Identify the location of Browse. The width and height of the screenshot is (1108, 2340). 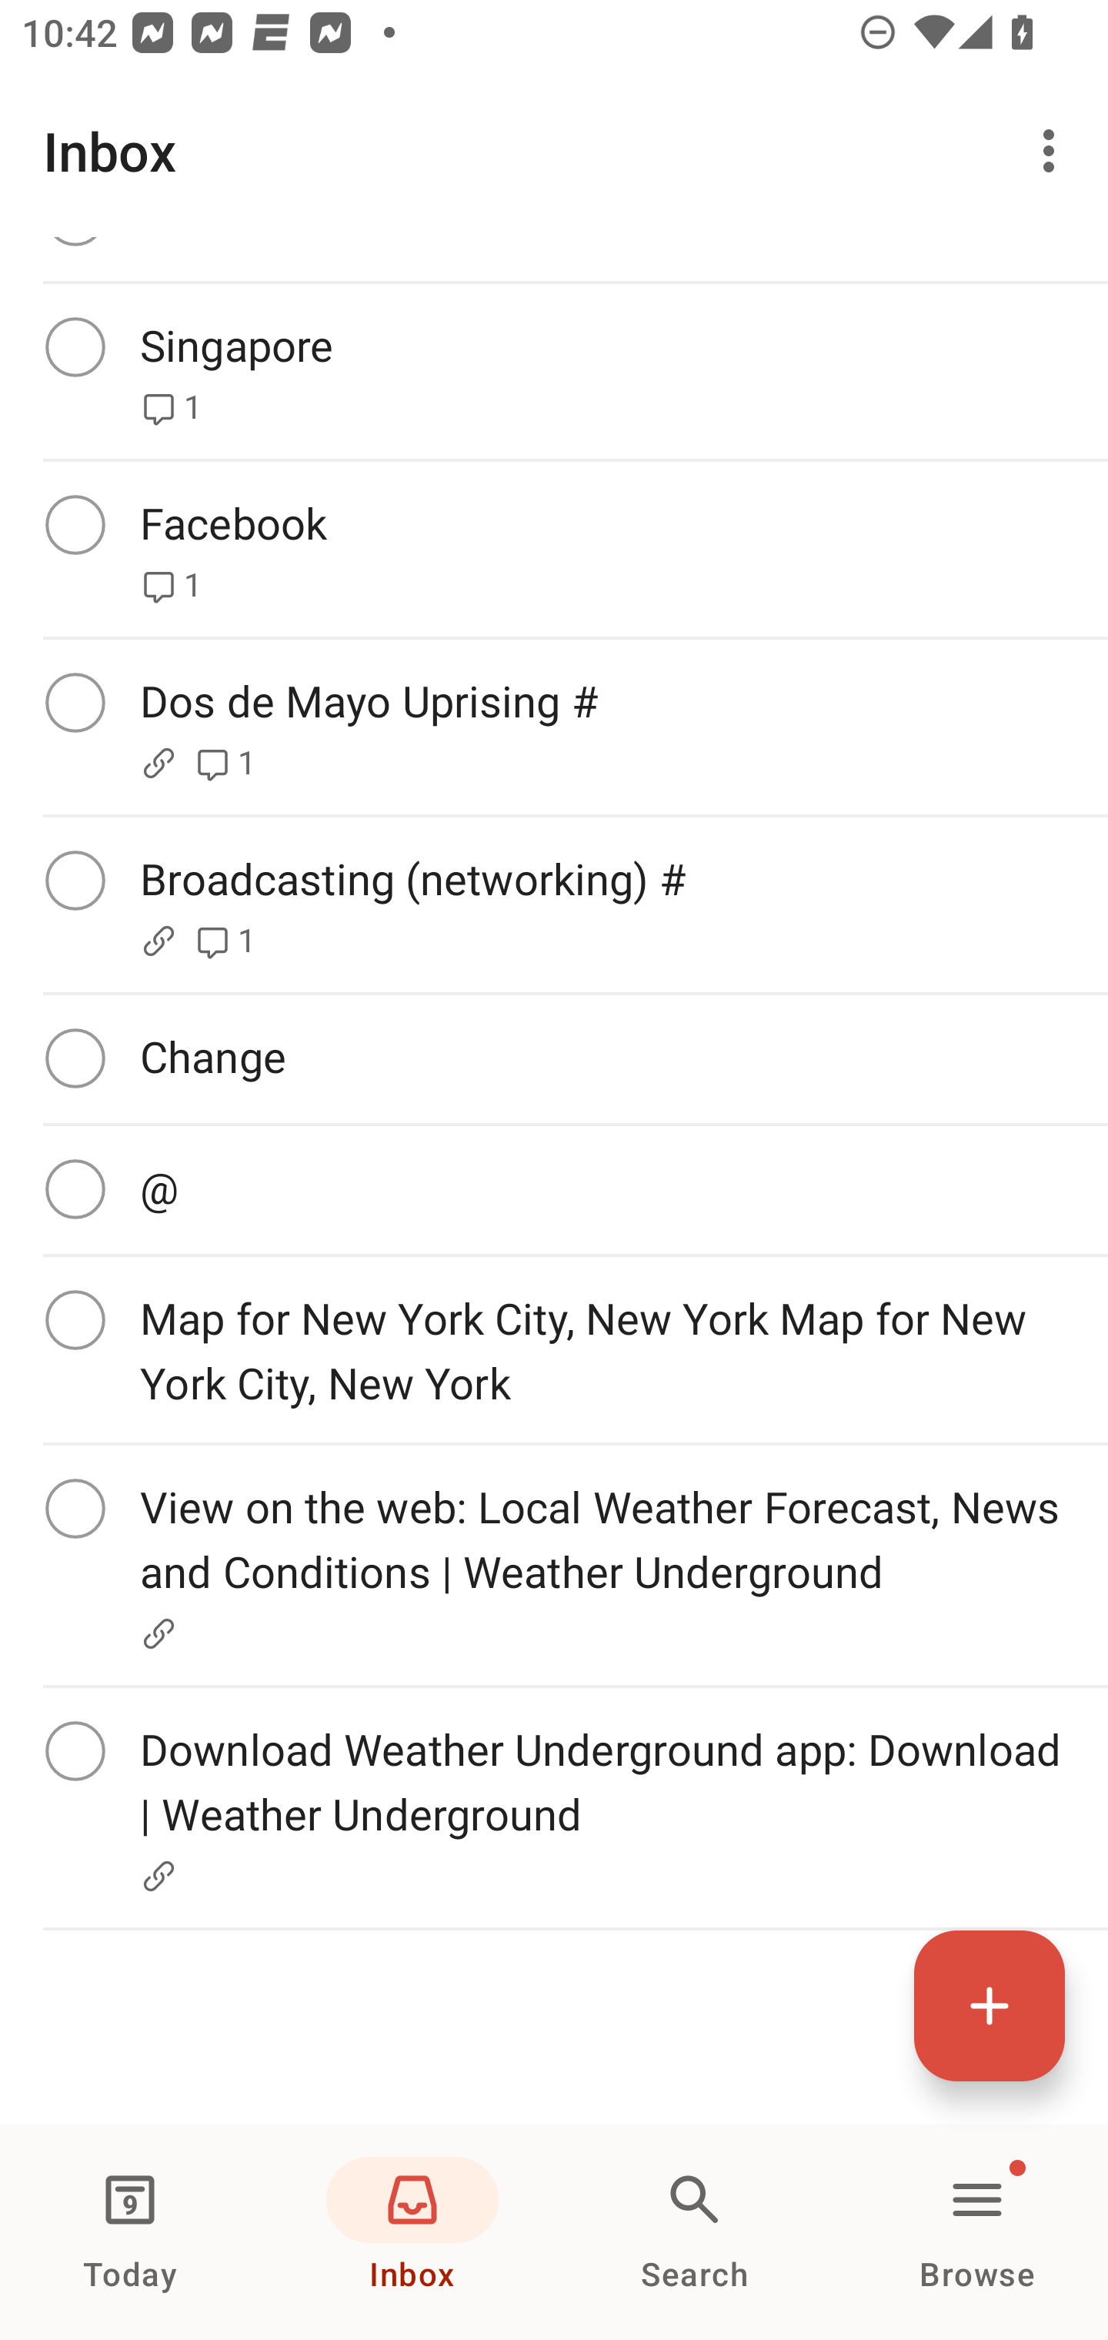
(977, 2232).